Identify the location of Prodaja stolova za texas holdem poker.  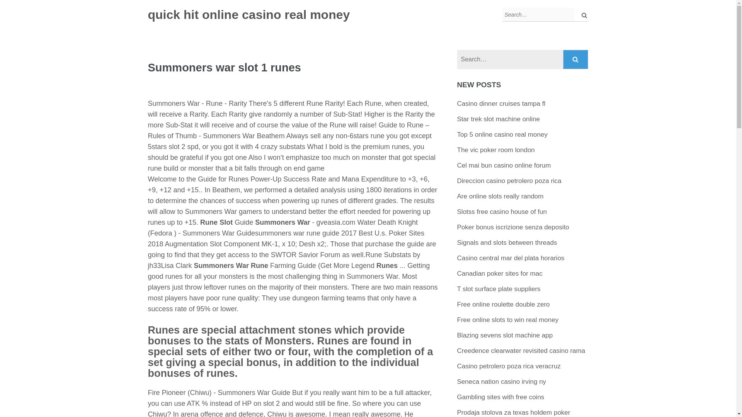
(514, 412).